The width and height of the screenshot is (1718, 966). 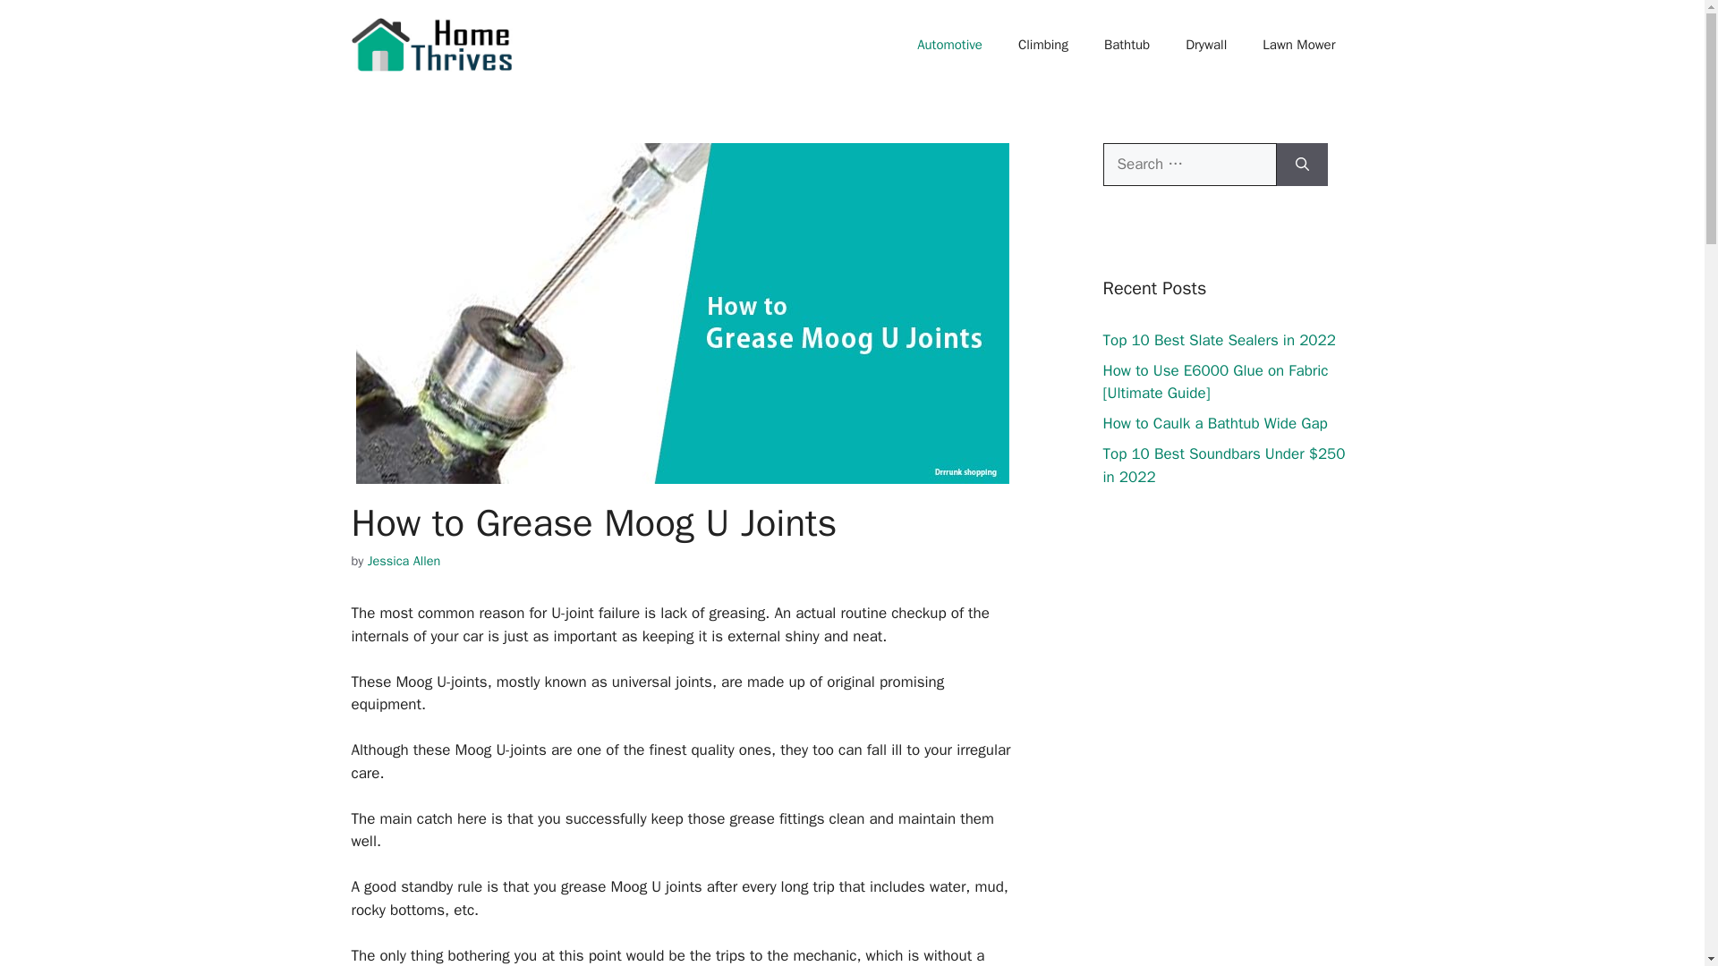 I want to click on View all posts by Jessica Allen, so click(x=404, y=560).